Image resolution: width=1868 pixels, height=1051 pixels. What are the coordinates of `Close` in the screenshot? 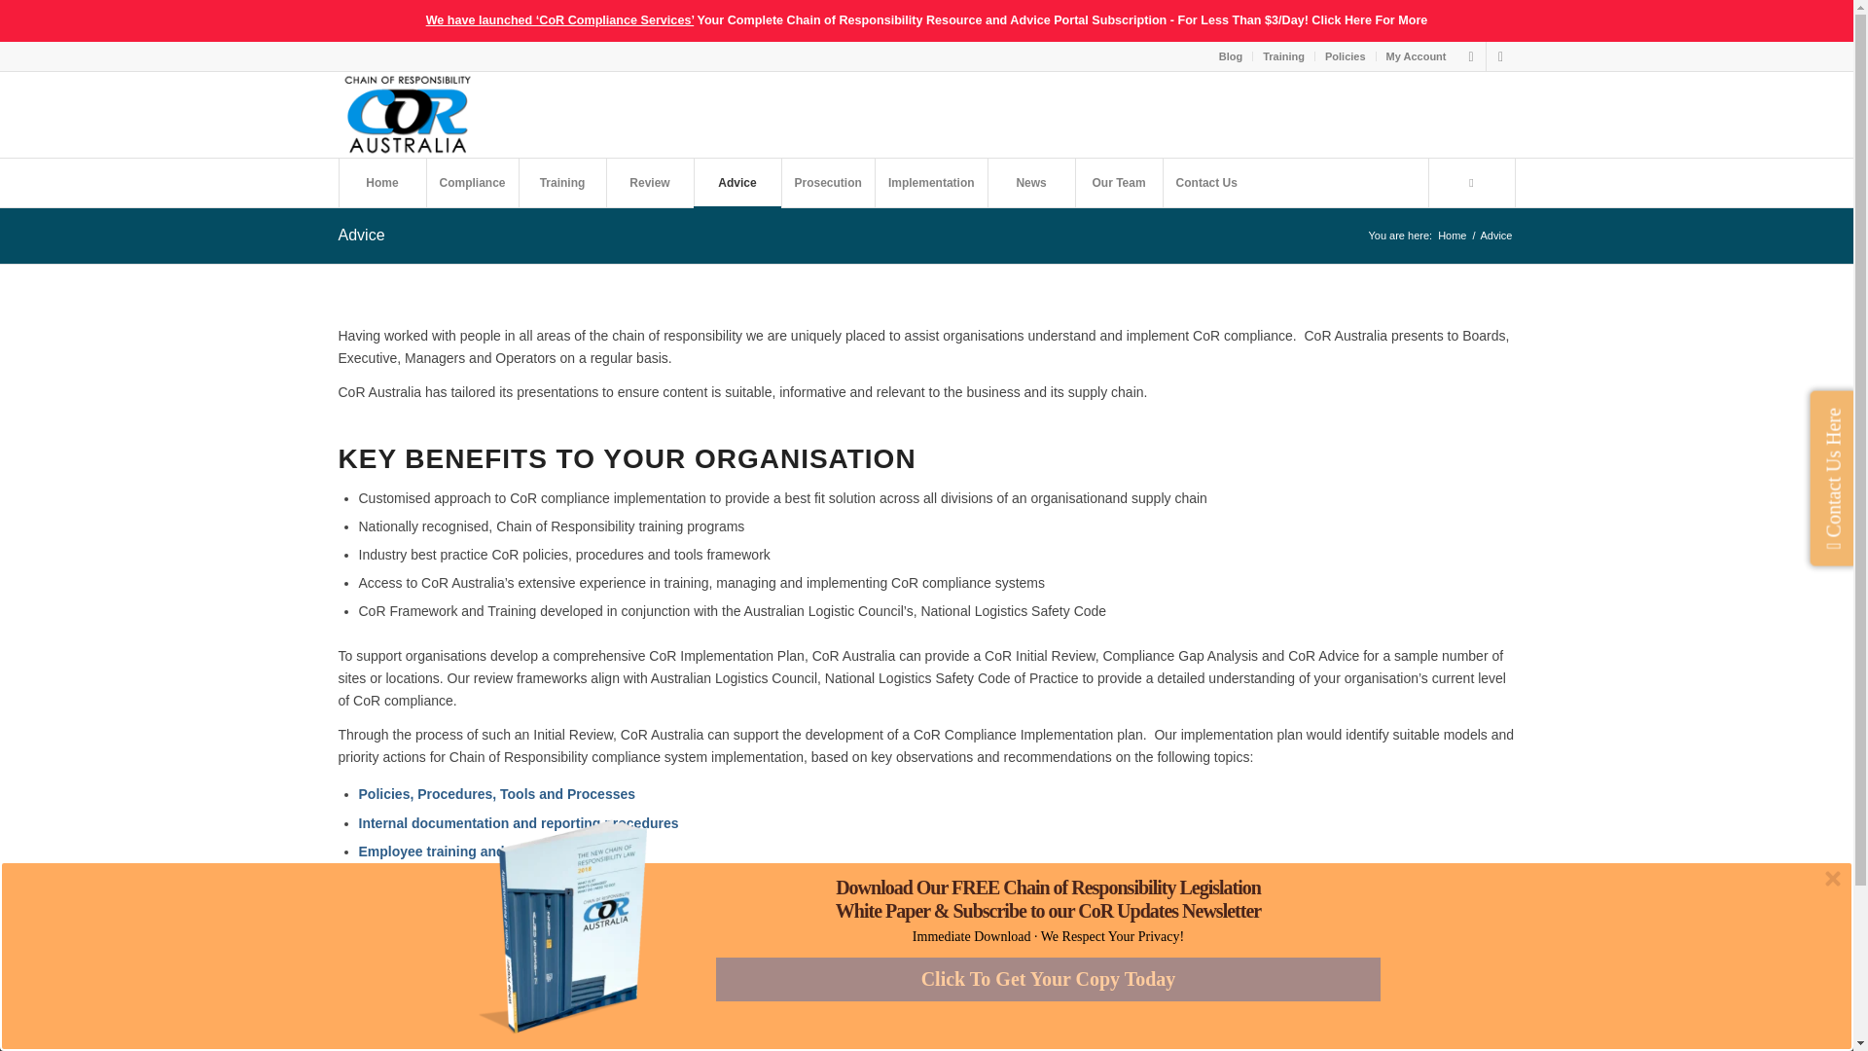 It's located at (1833, 878).